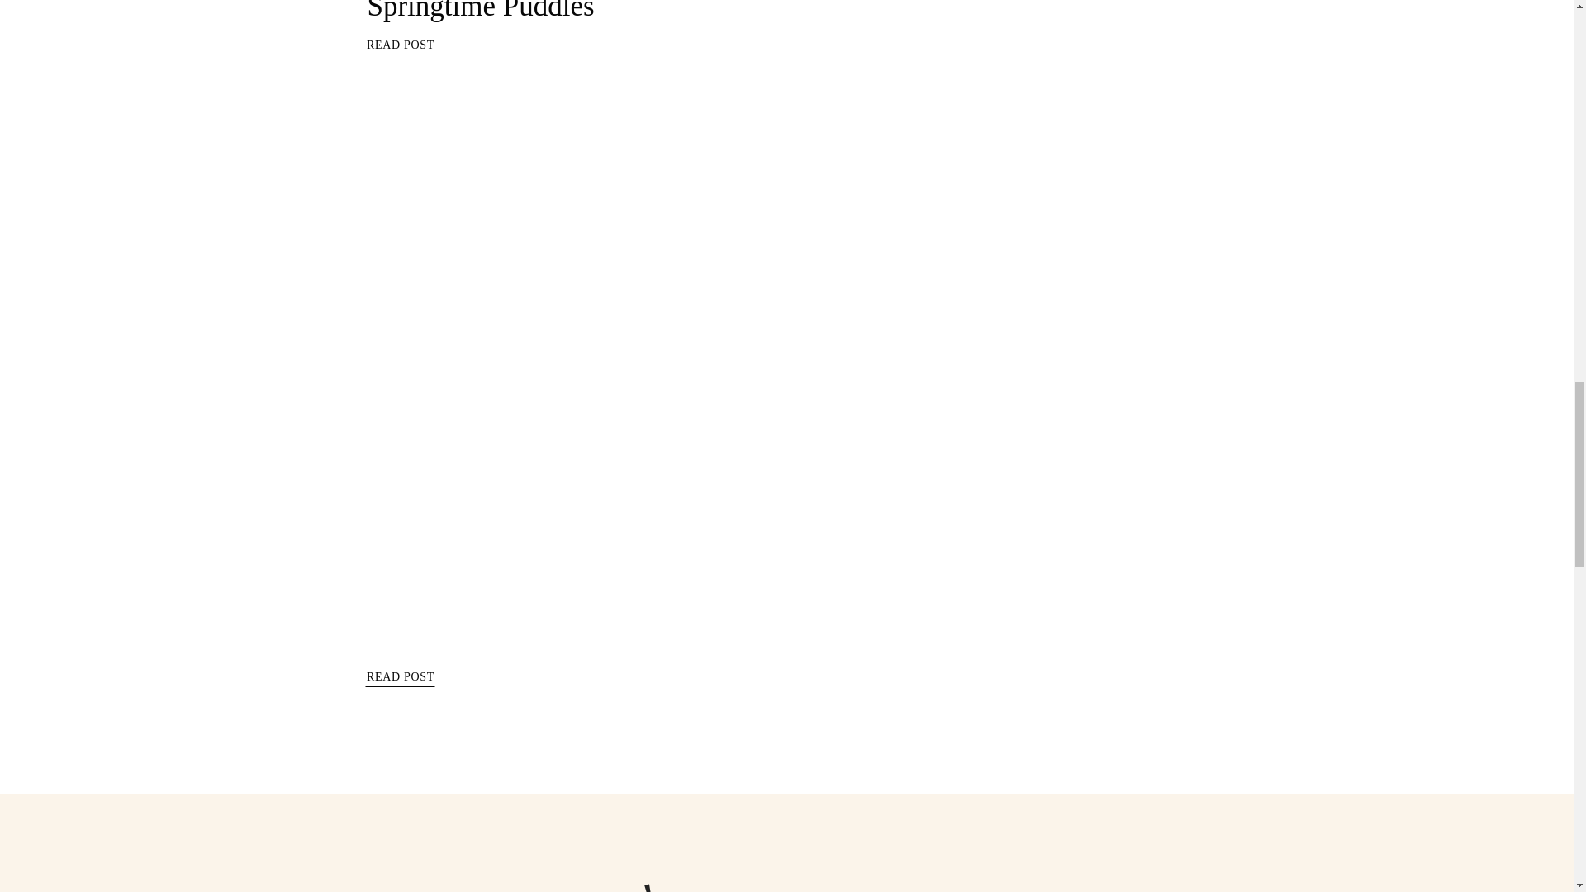 The width and height of the screenshot is (1586, 892). I want to click on READ POST, so click(400, 48).